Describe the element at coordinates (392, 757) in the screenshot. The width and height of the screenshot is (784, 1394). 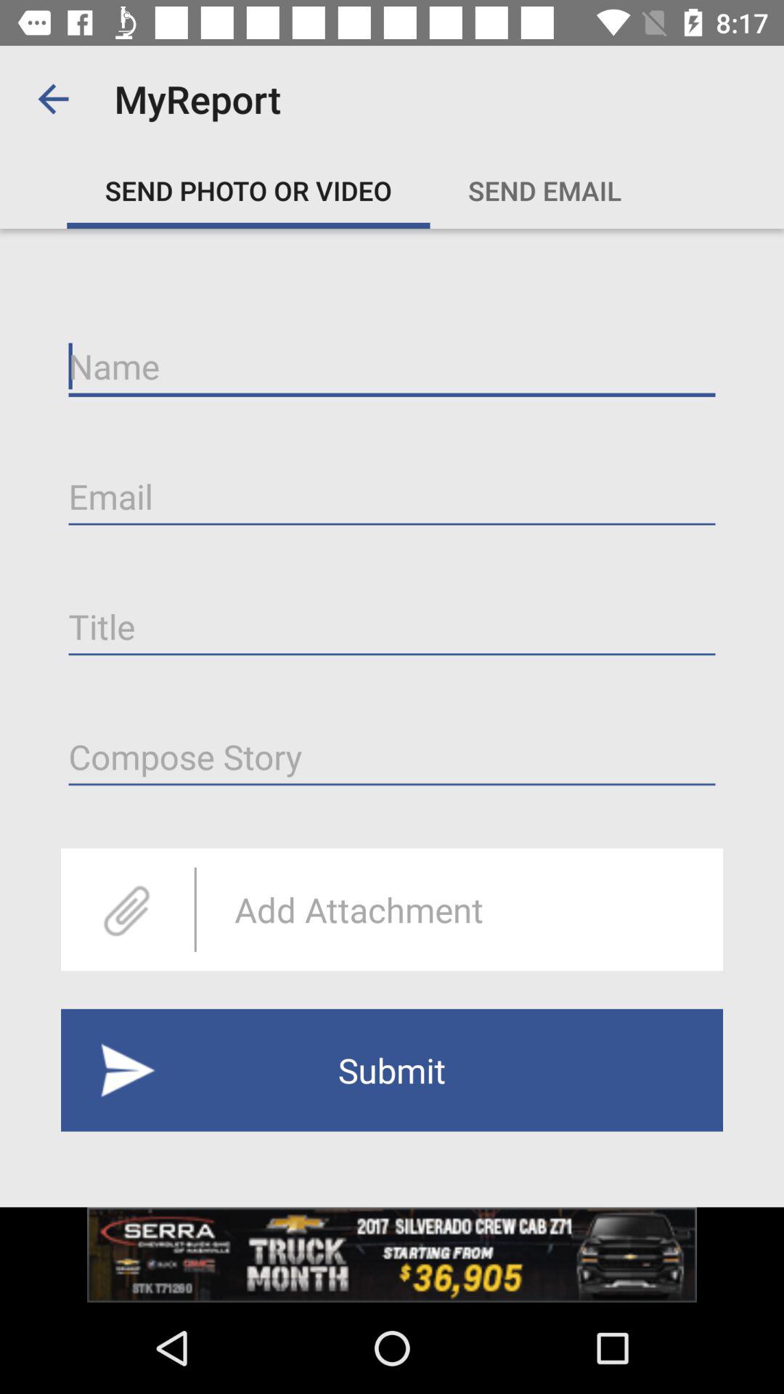
I see `enter story text` at that location.